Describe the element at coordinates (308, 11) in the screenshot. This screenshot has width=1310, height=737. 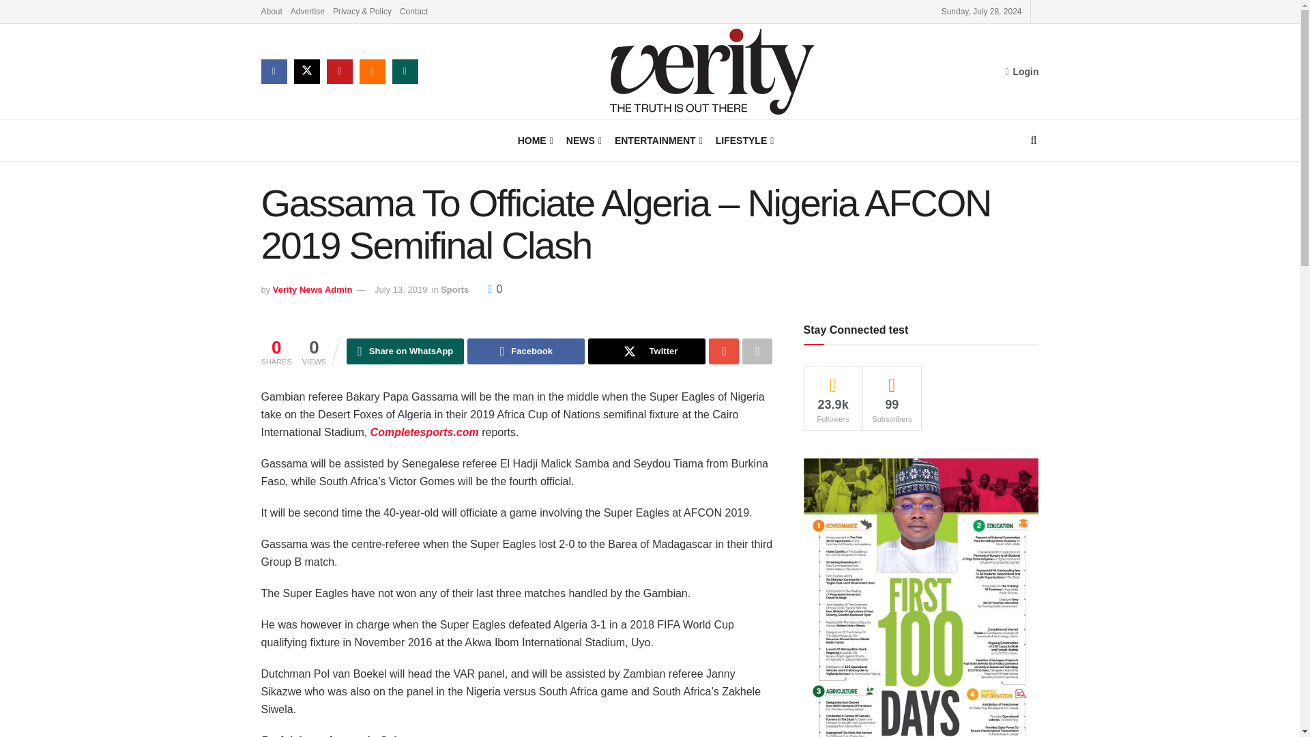
I see `Advertise` at that location.